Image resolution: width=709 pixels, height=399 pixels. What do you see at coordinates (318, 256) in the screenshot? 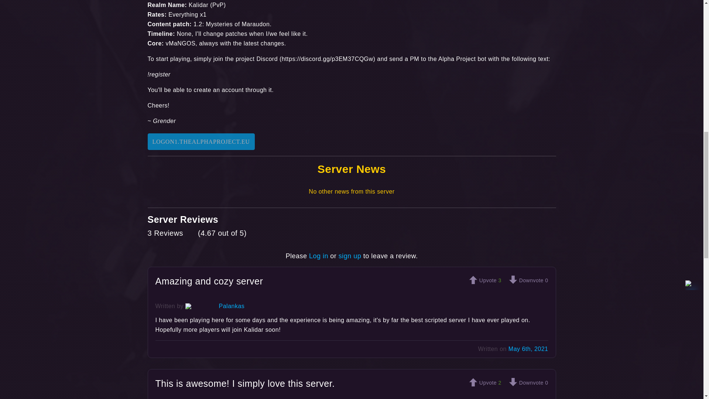
I see `Log in` at bounding box center [318, 256].